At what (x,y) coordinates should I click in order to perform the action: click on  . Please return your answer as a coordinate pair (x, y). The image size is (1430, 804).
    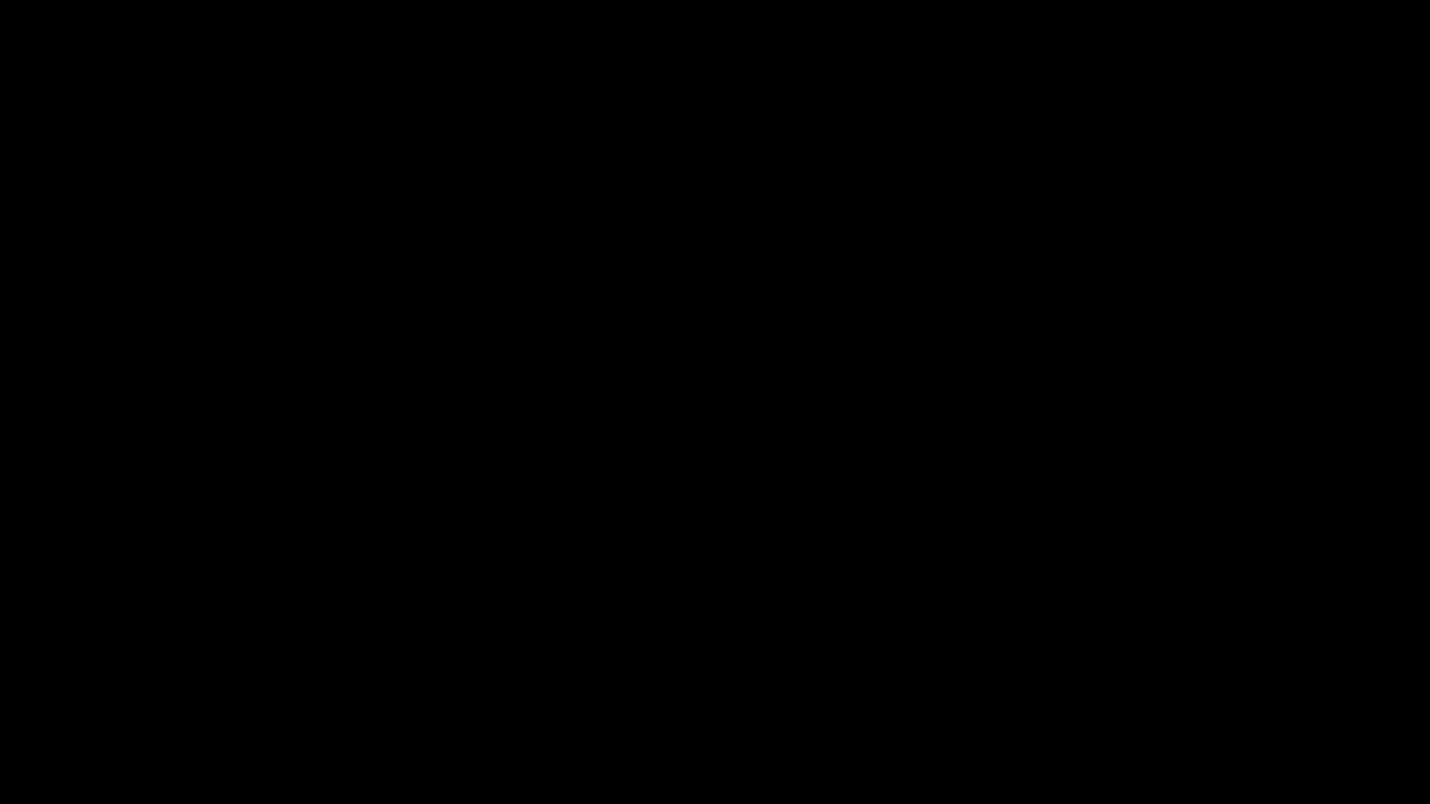
    Looking at the image, I should click on (1, 435).